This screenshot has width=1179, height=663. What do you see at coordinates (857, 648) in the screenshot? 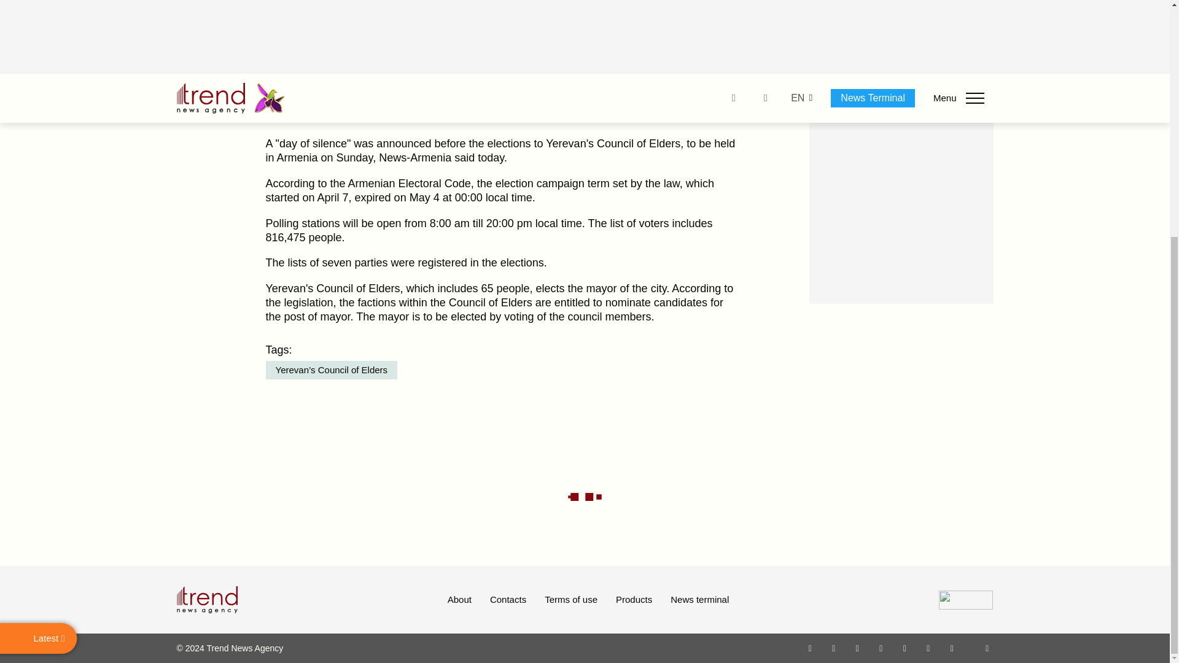
I see `Twitter` at bounding box center [857, 648].